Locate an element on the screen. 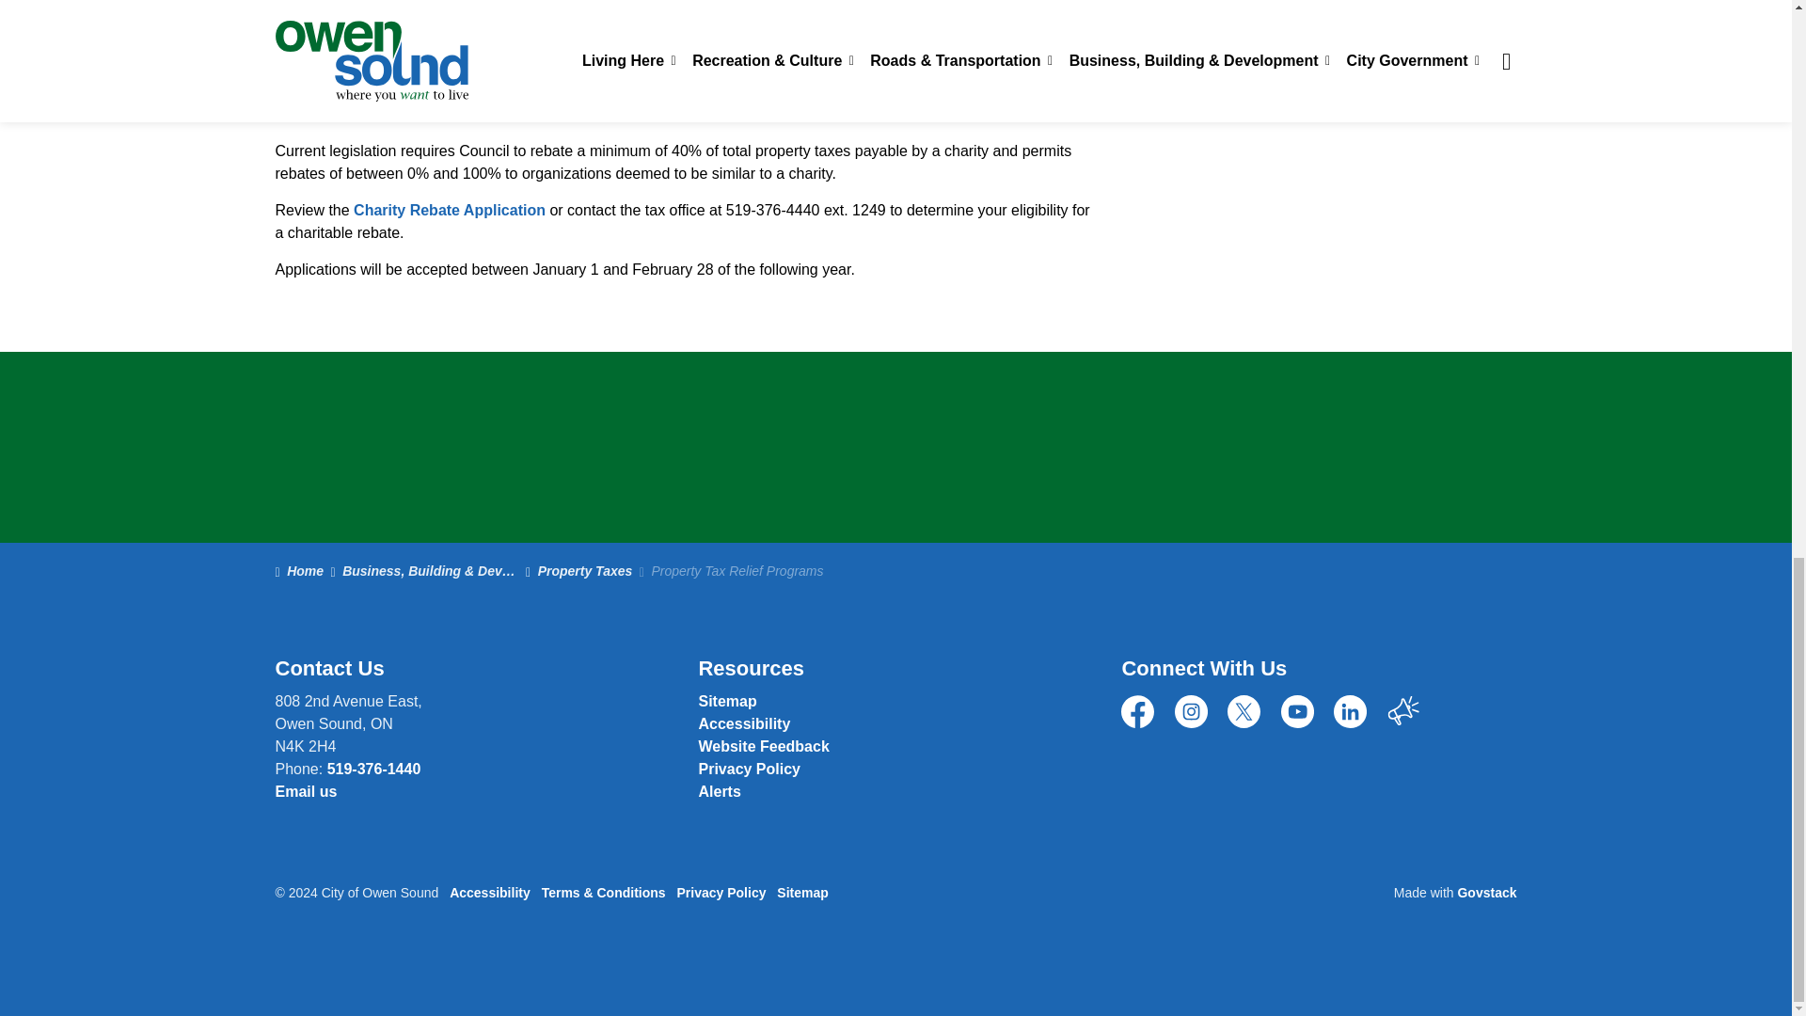 The height and width of the screenshot is (1016, 1806). Privacy Policy is located at coordinates (749, 769).